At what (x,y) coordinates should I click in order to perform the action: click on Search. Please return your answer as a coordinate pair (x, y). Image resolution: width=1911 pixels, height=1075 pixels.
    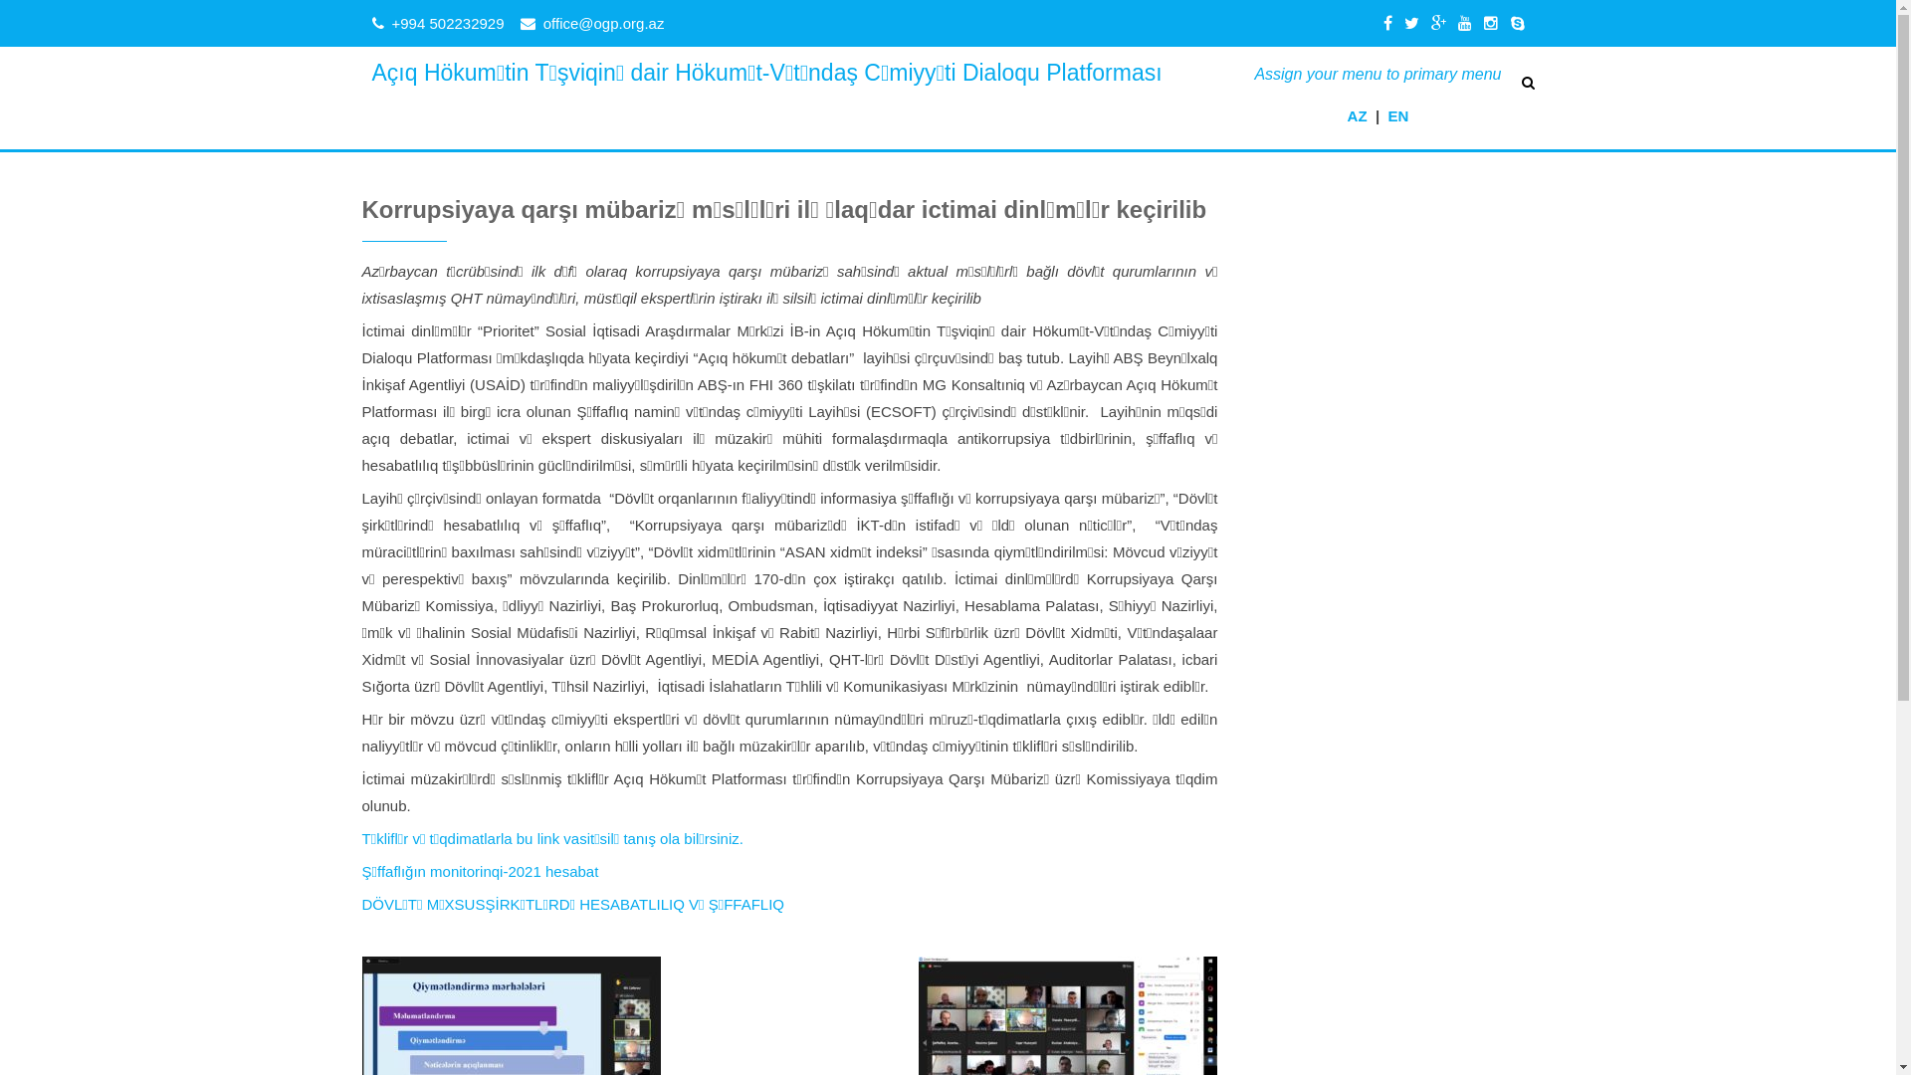
    Looking at the image, I should click on (44, 17).